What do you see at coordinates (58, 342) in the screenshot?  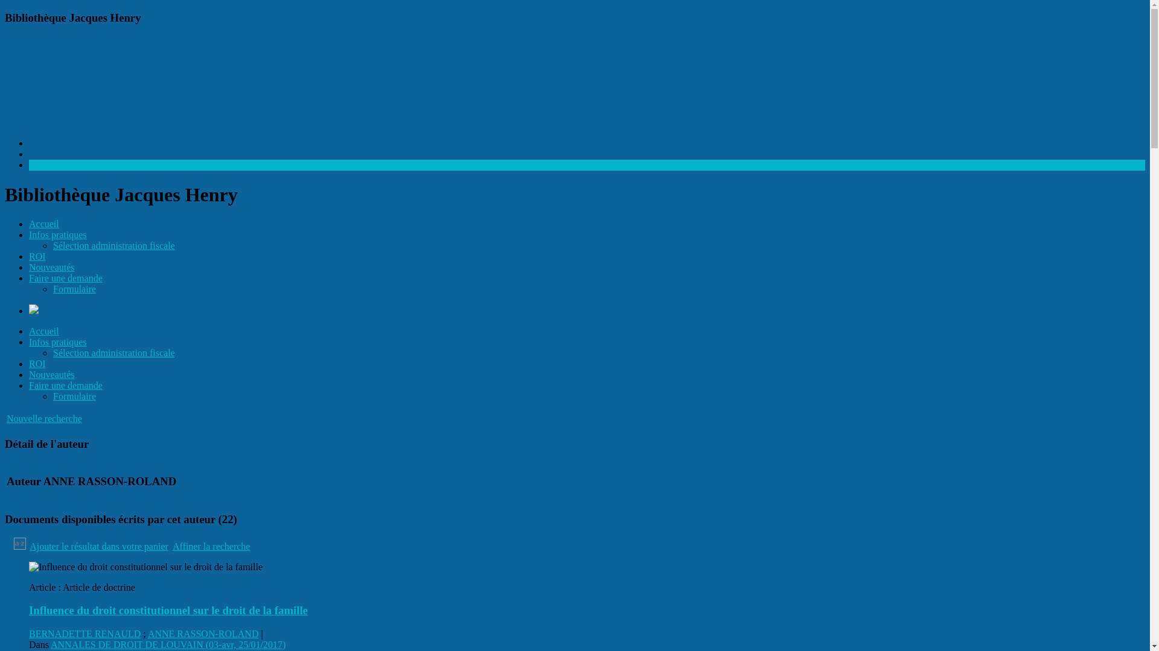 I see `Infos pratiques` at bounding box center [58, 342].